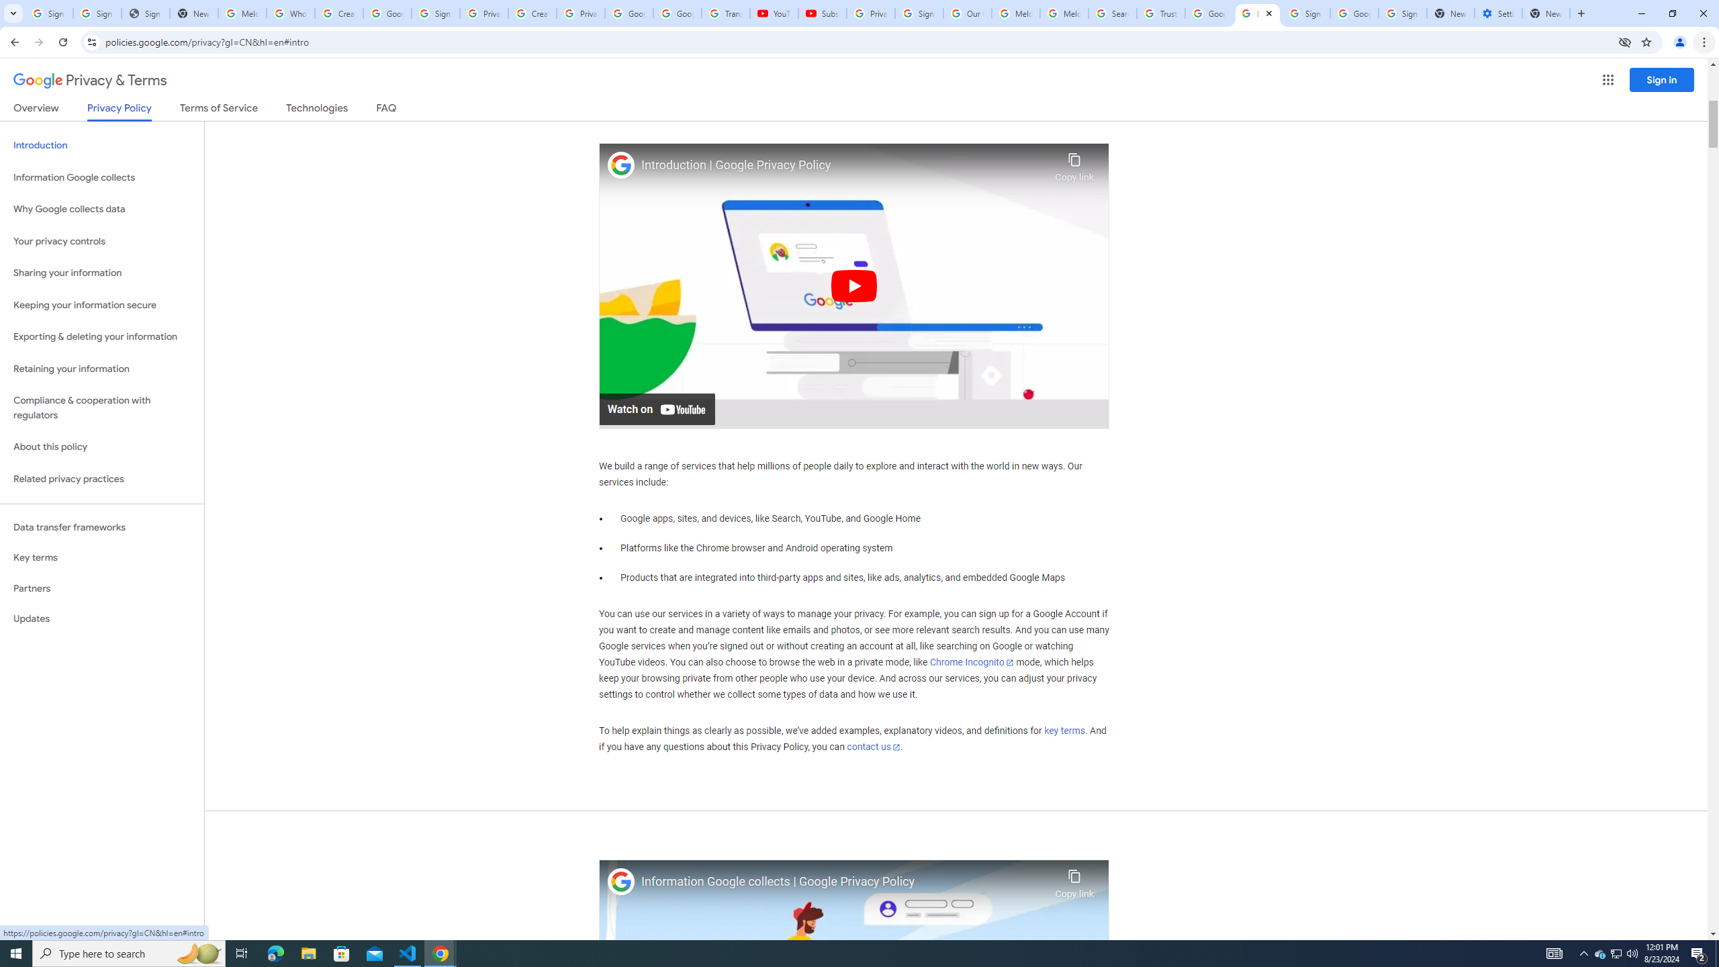 This screenshot has width=1719, height=967. I want to click on Create your Google Account, so click(532, 13).